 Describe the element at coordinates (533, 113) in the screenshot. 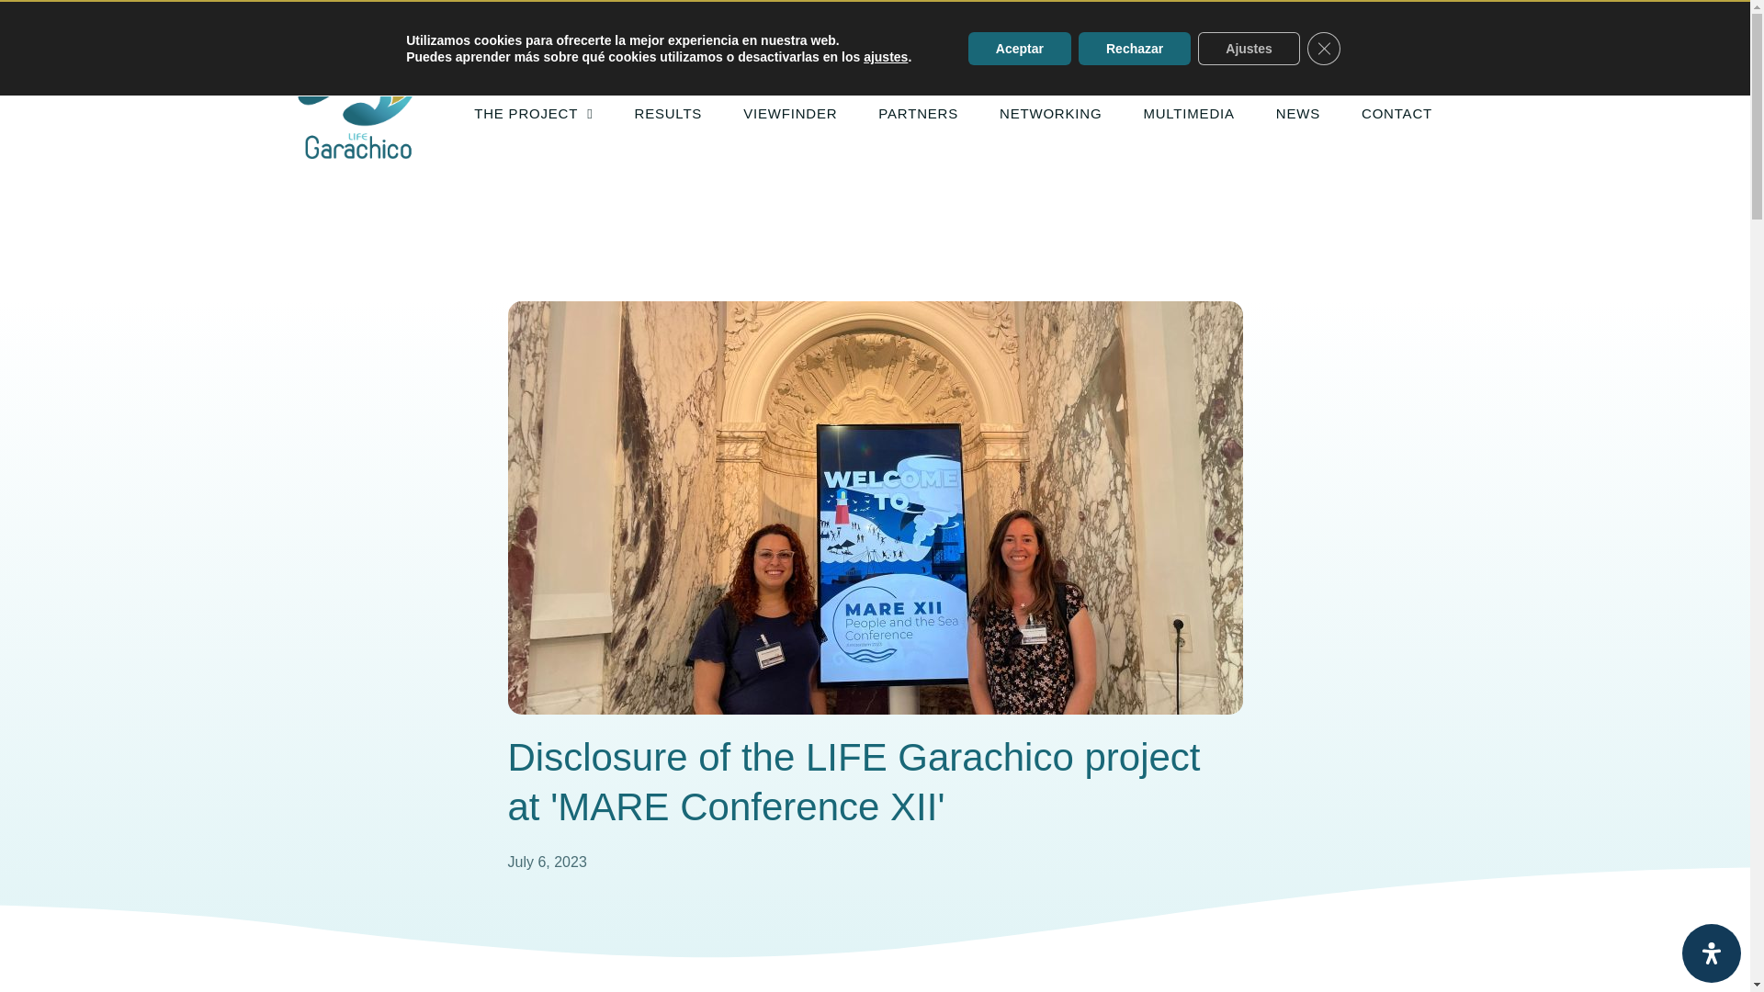

I see `THE PROJECT` at that location.